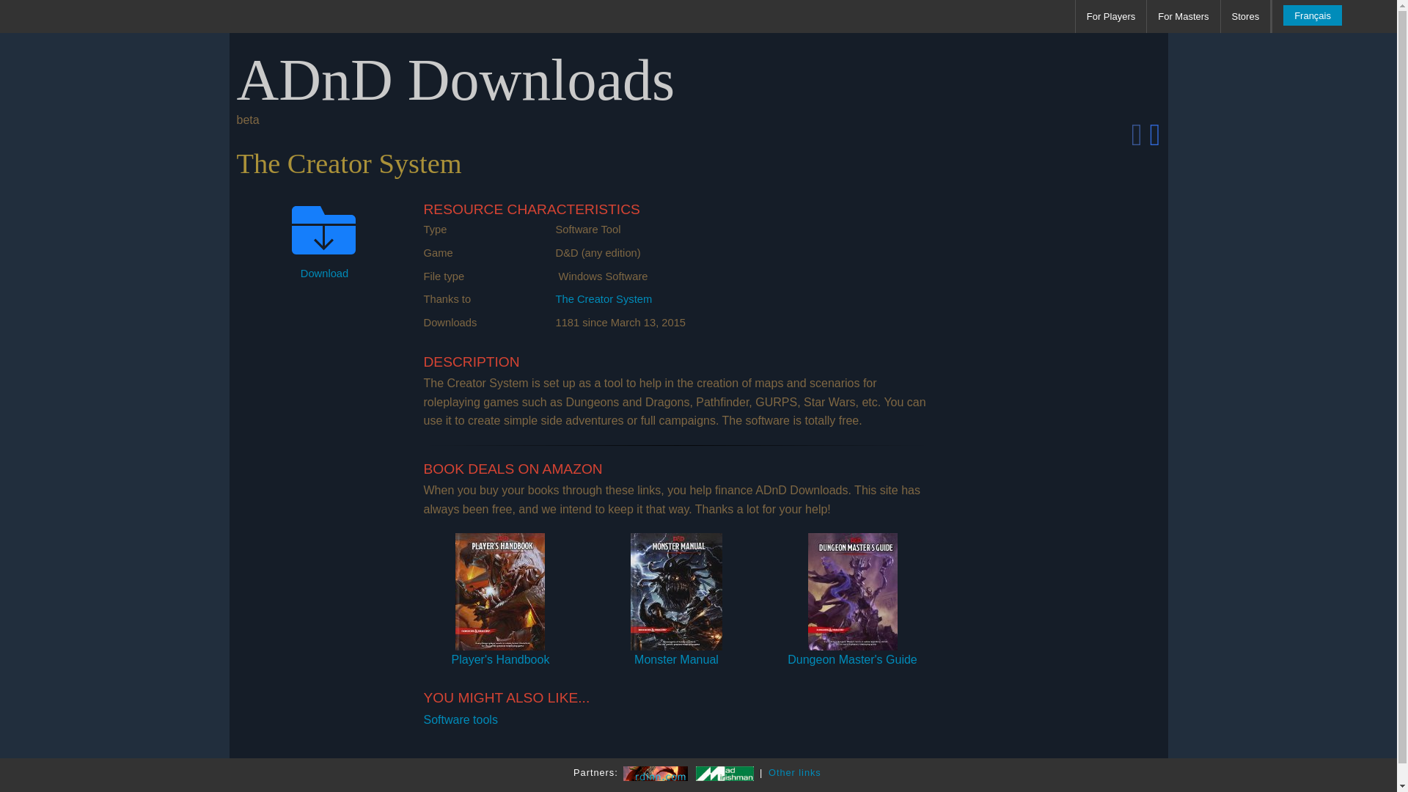 The height and width of the screenshot is (792, 1408). I want to click on Ravenloft Resources, so click(1183, 214).